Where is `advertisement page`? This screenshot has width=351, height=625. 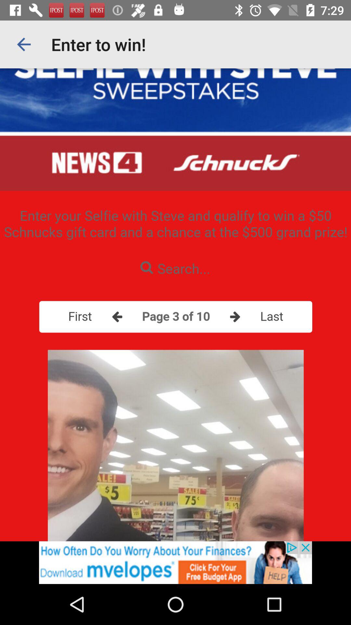
advertisement page is located at coordinates (175, 562).